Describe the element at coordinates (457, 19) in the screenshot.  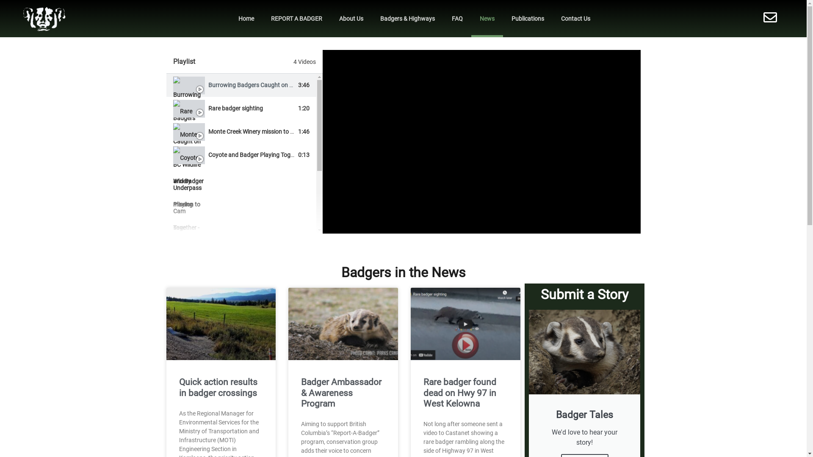
I see `FAQ` at that location.